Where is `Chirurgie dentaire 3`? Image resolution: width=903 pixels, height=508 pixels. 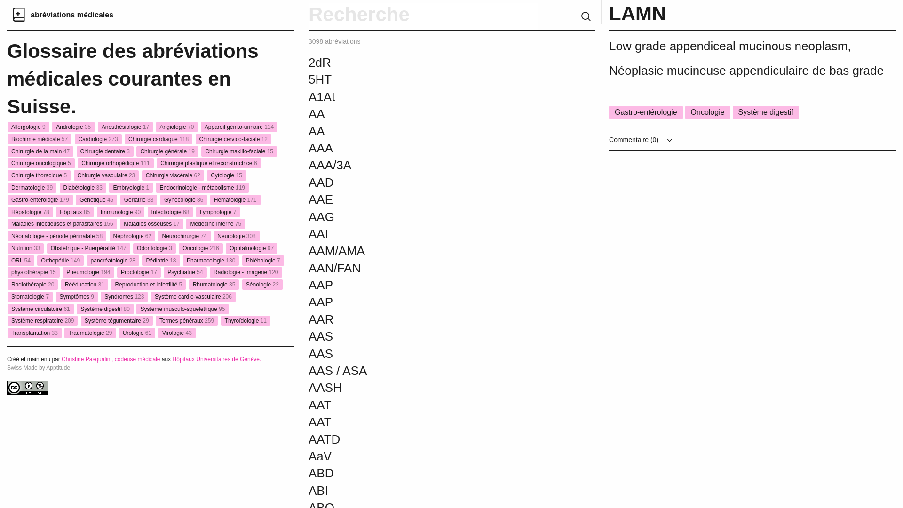 Chirurgie dentaire 3 is located at coordinates (105, 151).